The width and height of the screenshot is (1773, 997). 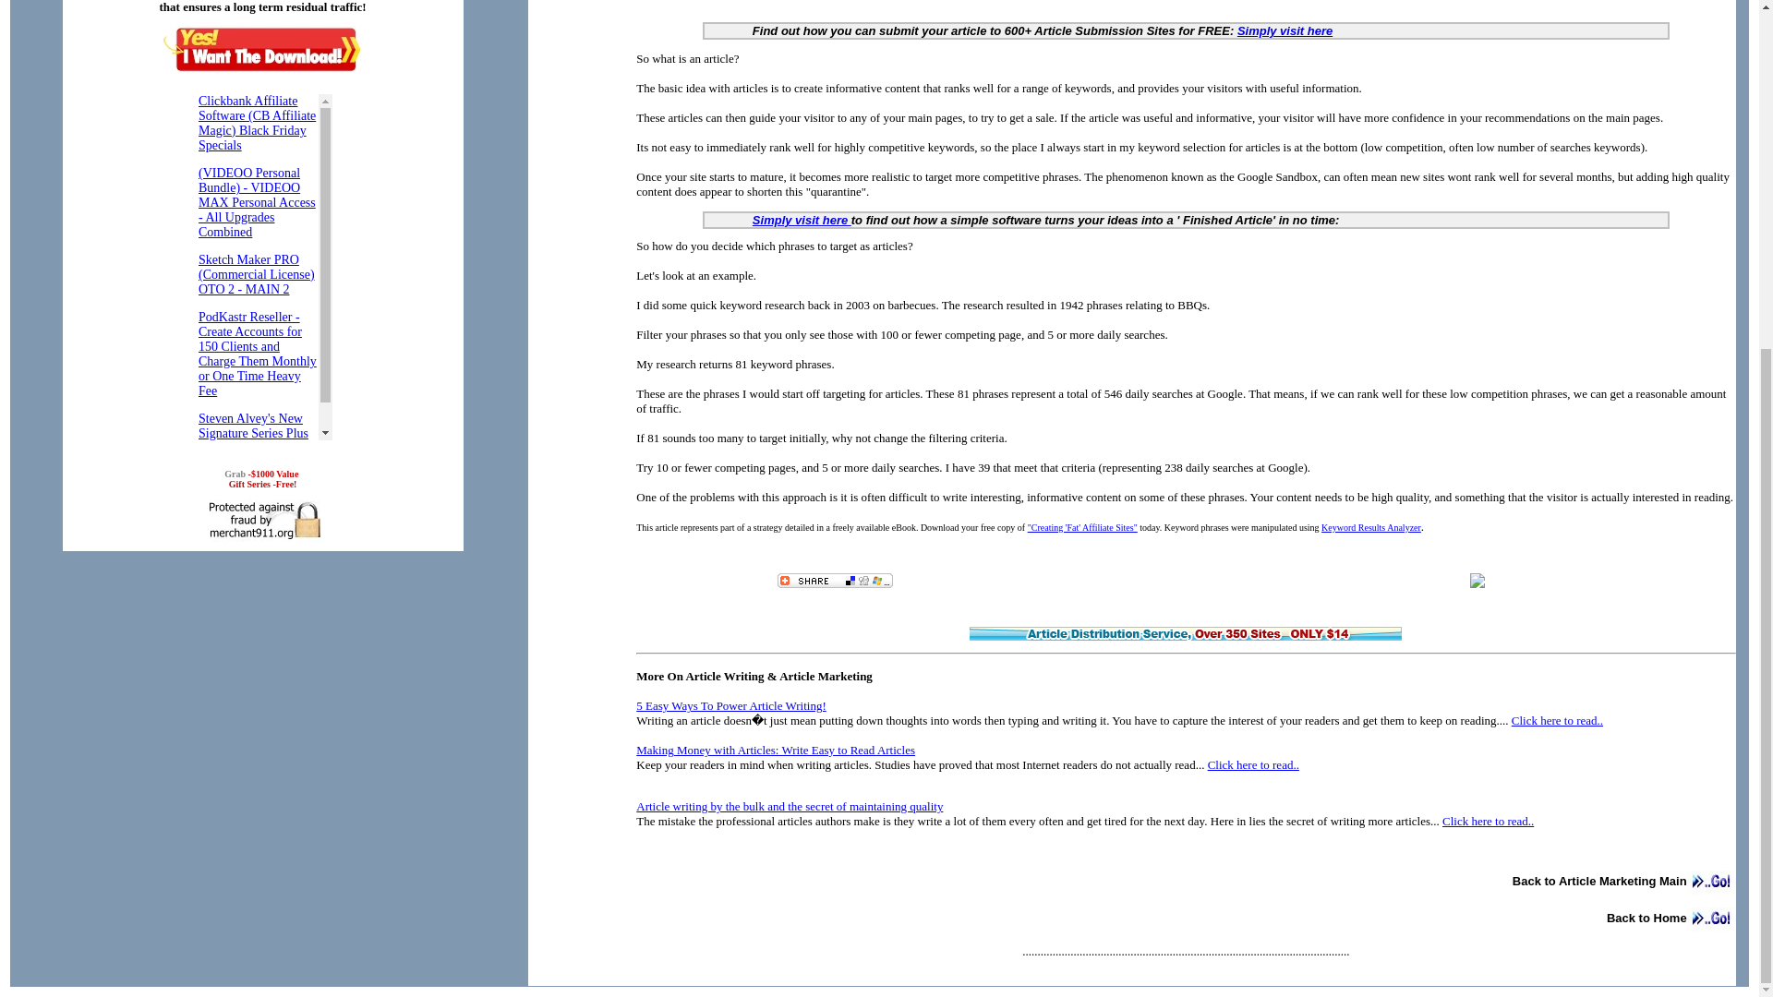 What do you see at coordinates (1488, 822) in the screenshot?
I see `Click here to read..` at bounding box center [1488, 822].